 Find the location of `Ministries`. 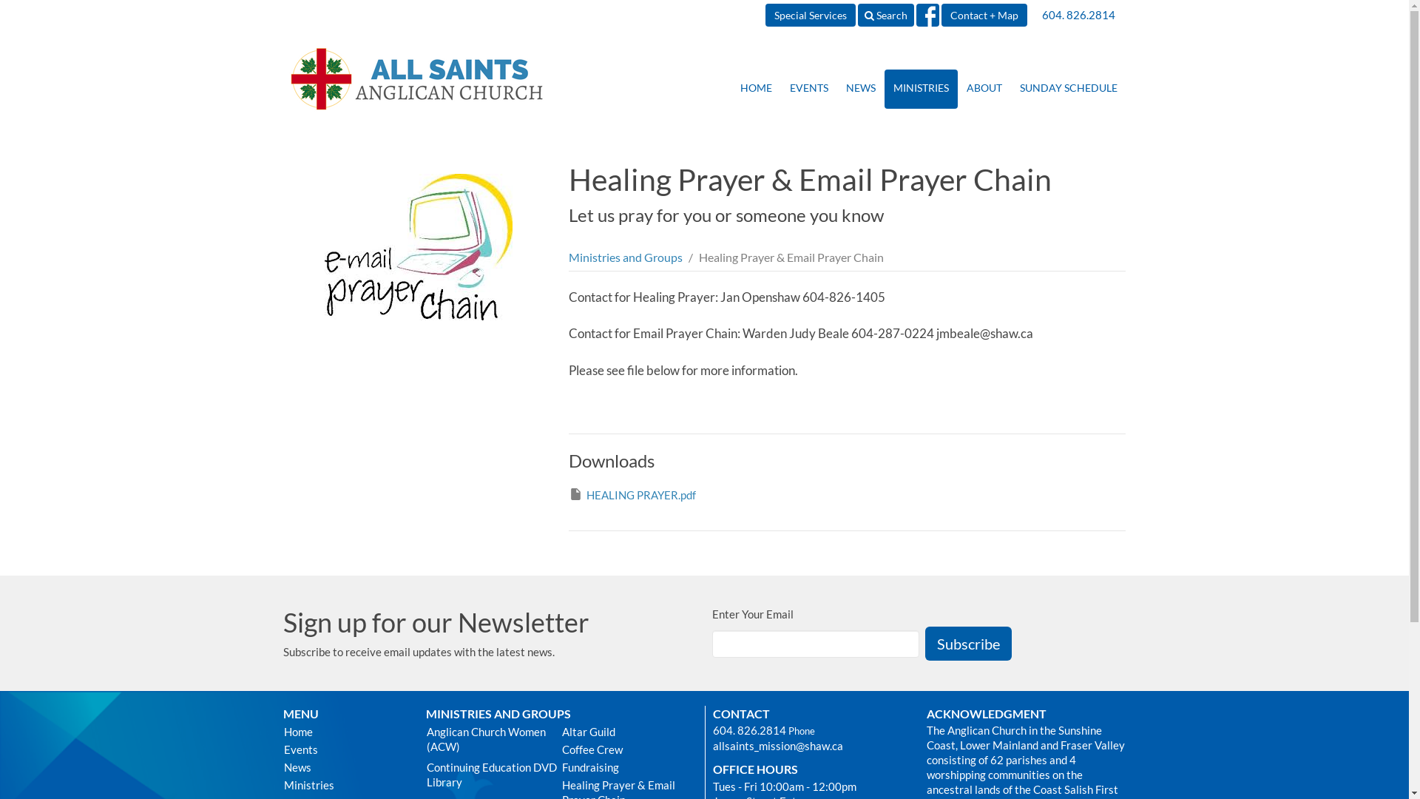

Ministries is located at coordinates (346, 785).